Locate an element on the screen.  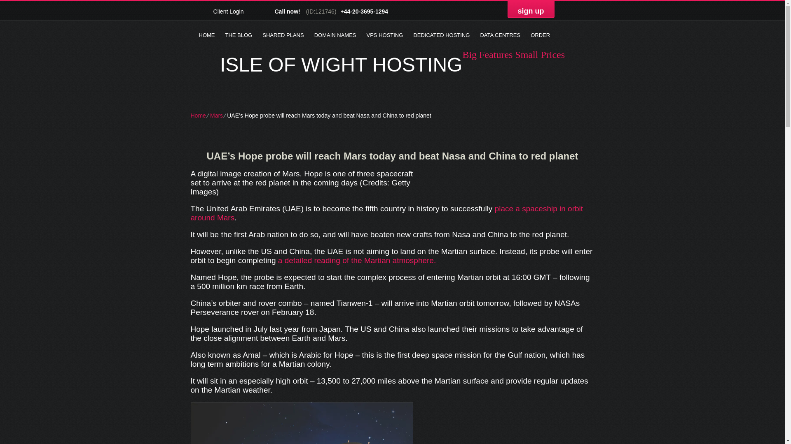
DOMAIN NAMES is located at coordinates (335, 35).